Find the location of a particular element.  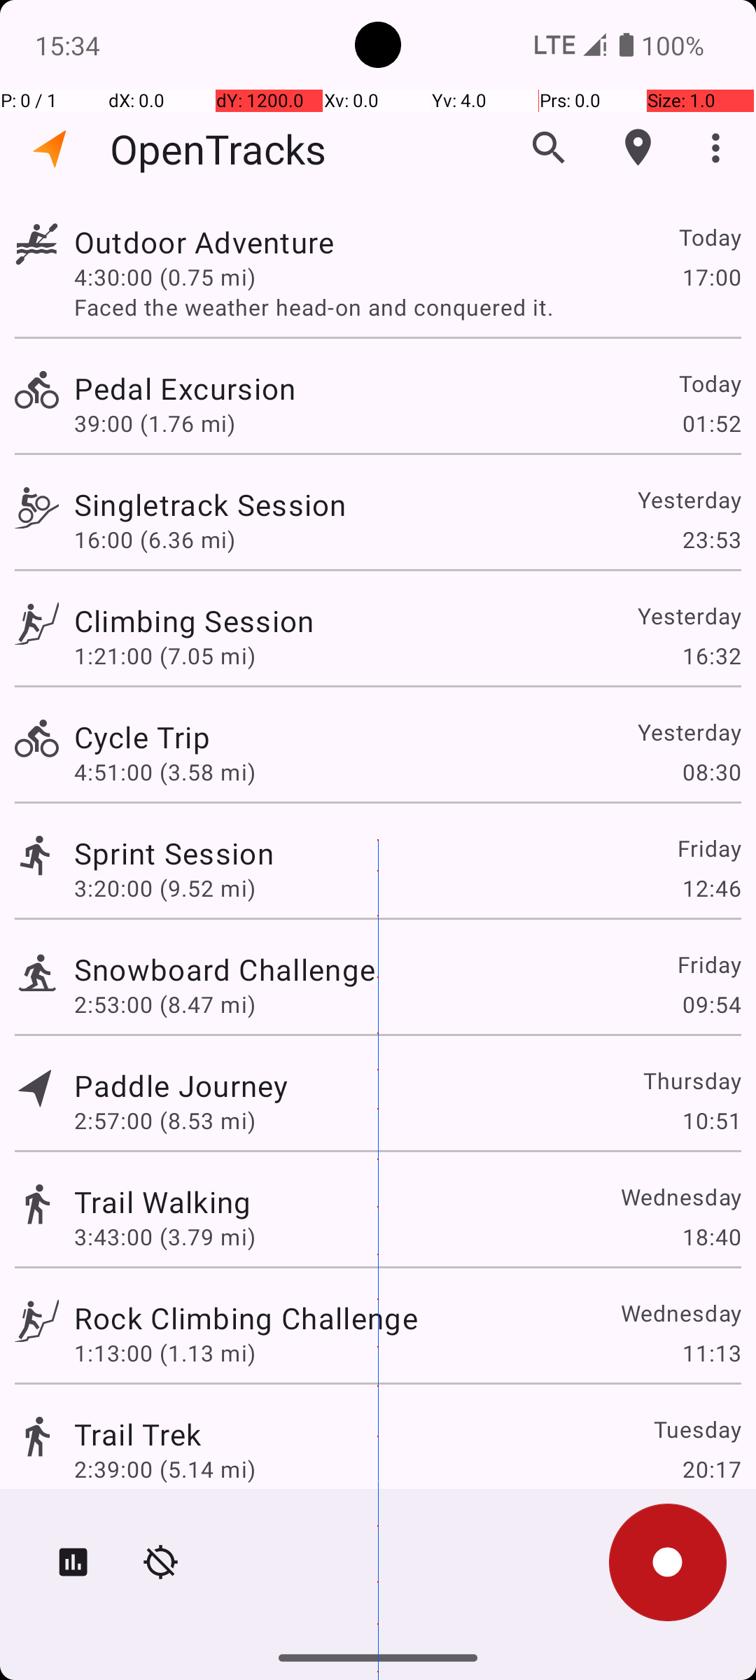

18:40 is located at coordinates (711, 1236).